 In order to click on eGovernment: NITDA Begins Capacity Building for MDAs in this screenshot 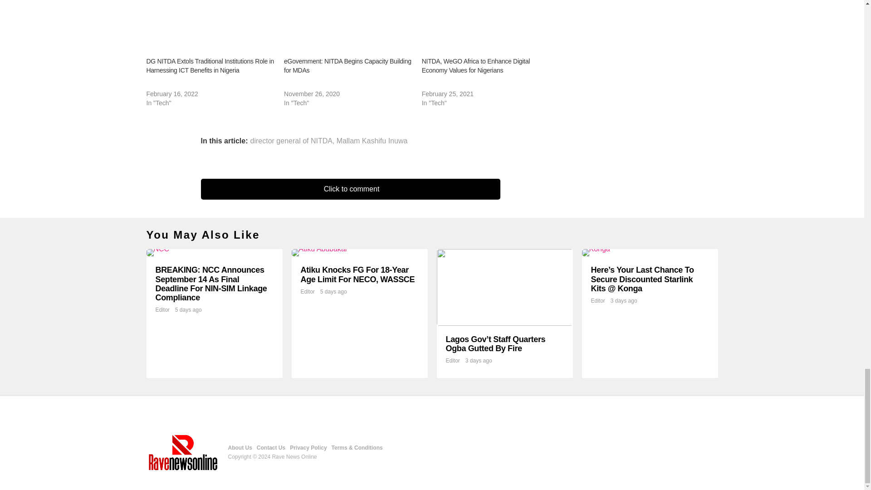, I will do `click(347, 66)`.